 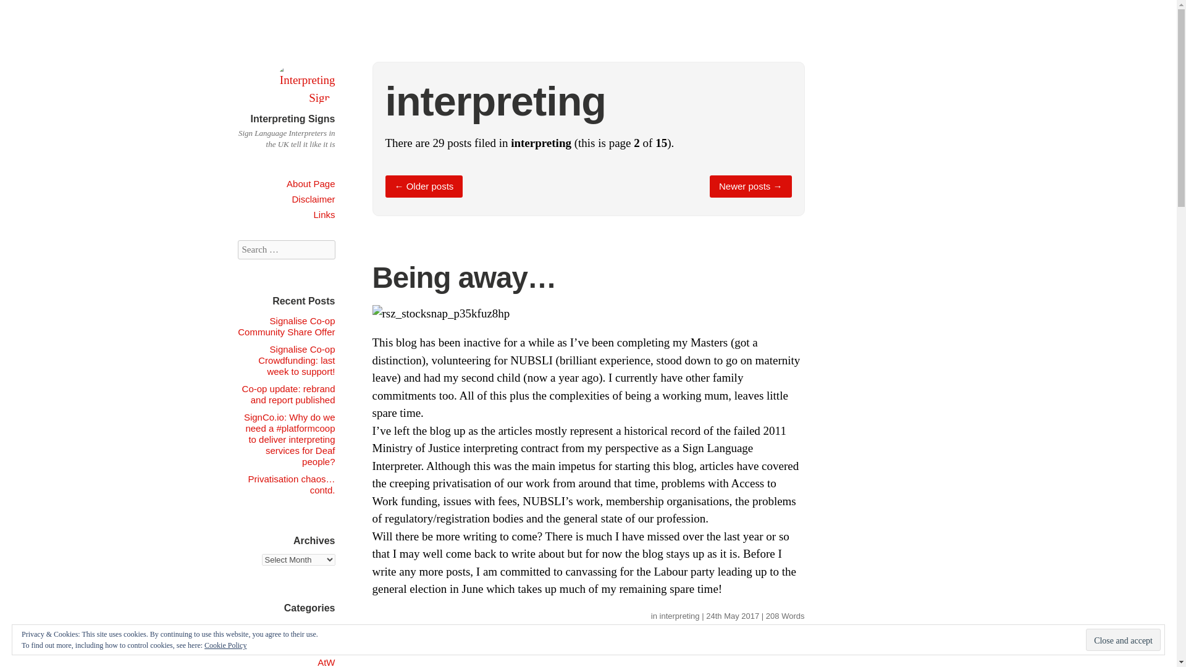 I want to click on Disclaimer, so click(x=313, y=199).